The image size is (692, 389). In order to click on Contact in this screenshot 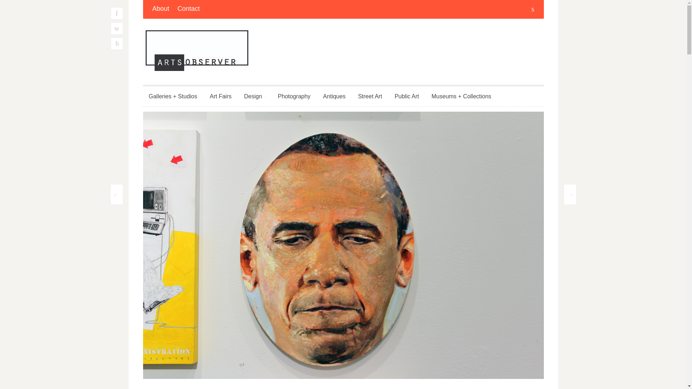, I will do `click(188, 9)`.